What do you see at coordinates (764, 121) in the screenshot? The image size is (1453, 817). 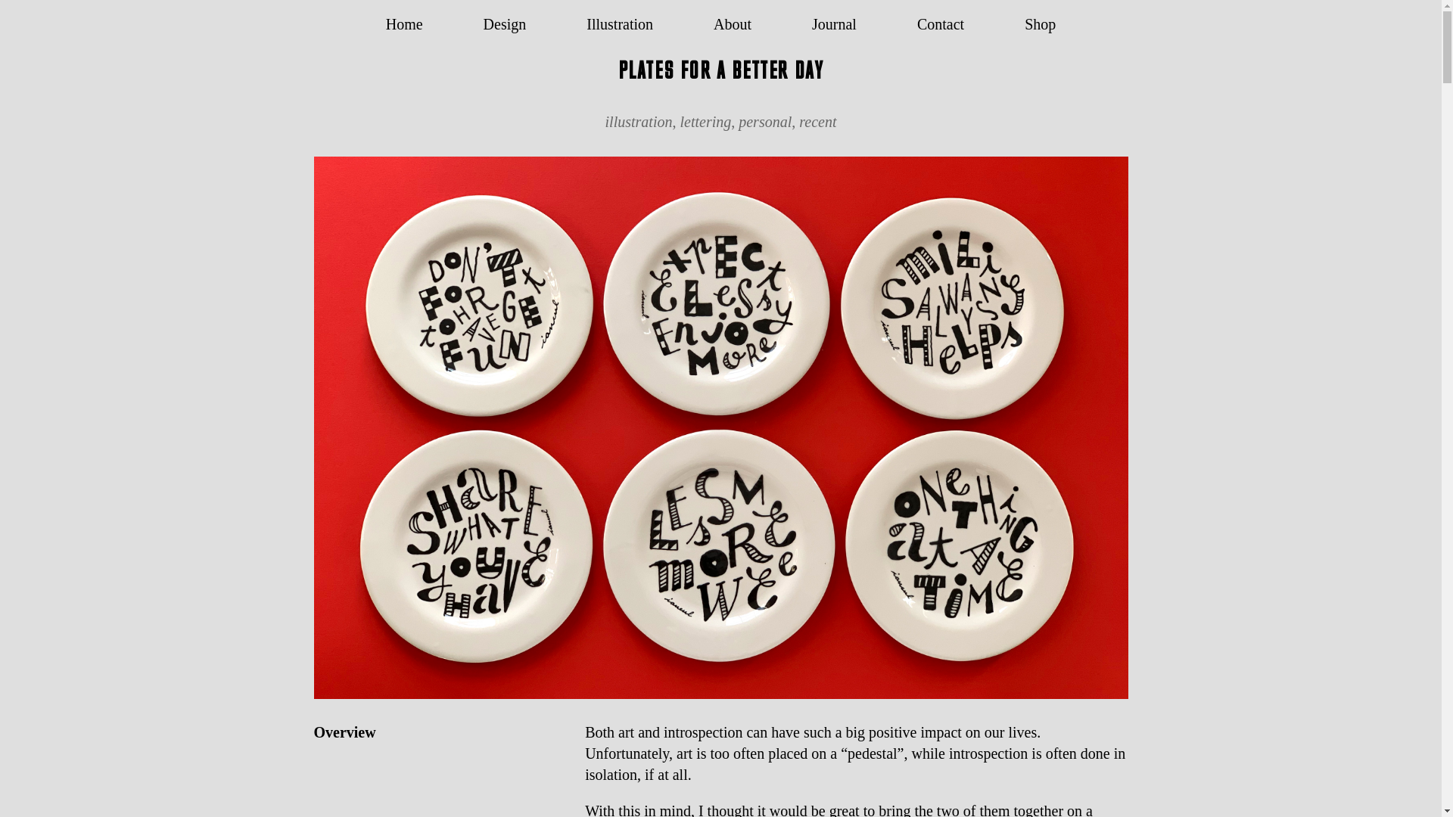 I see `personal` at bounding box center [764, 121].